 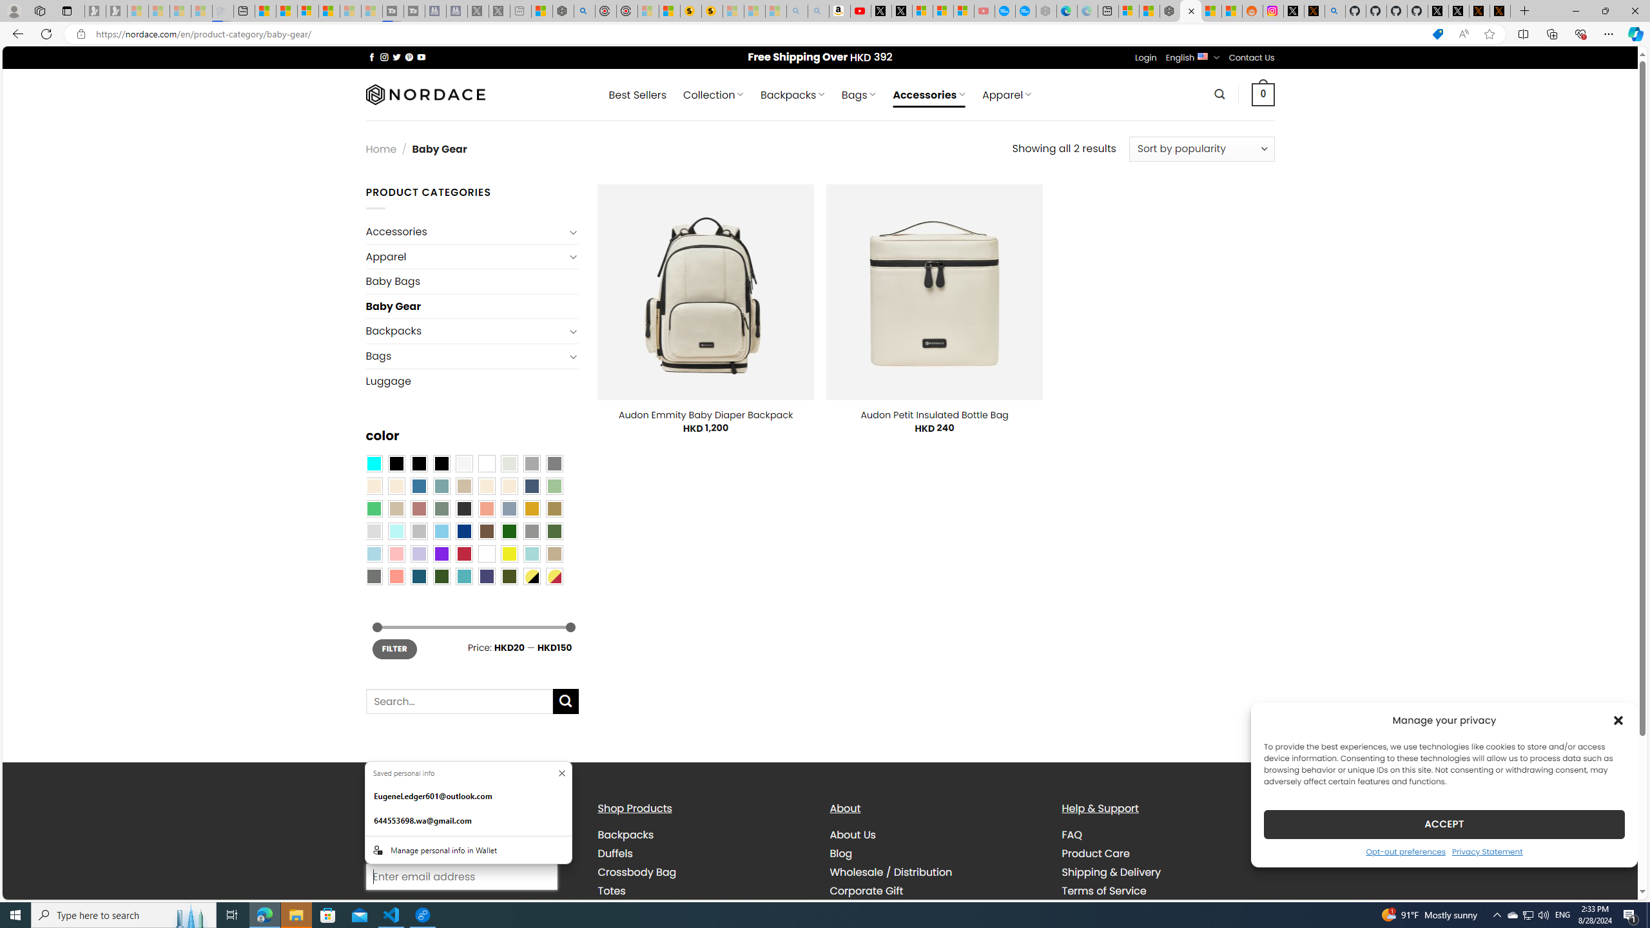 What do you see at coordinates (1294, 11) in the screenshot?
I see `Log in to X / X` at bounding box center [1294, 11].